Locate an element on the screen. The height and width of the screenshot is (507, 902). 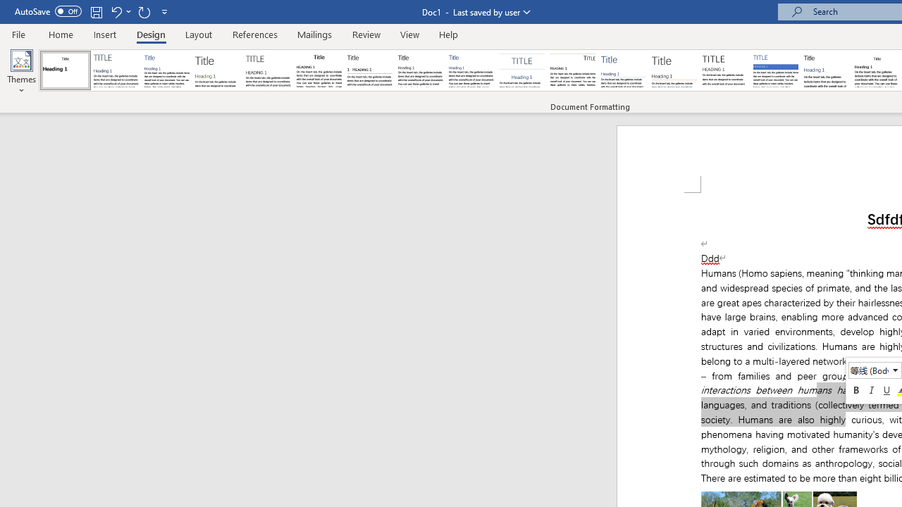
Lines (Simple) is located at coordinates (623, 70).